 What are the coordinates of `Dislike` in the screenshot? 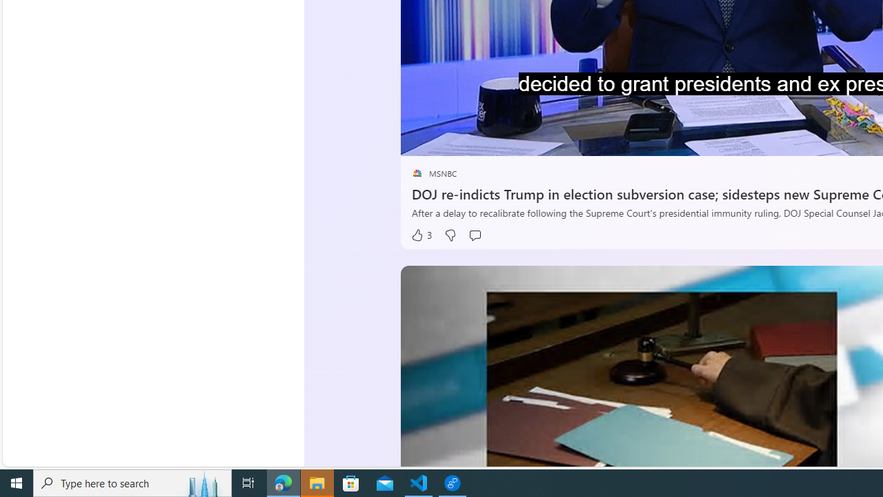 It's located at (450, 235).